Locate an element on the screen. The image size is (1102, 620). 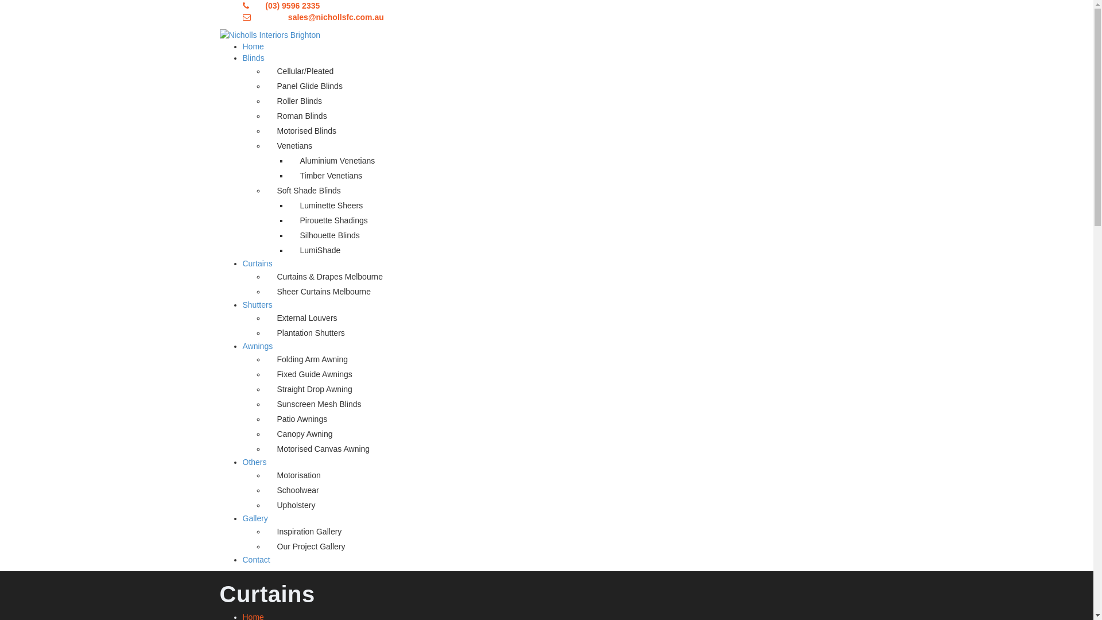
Upholstery is located at coordinates (569, 505).